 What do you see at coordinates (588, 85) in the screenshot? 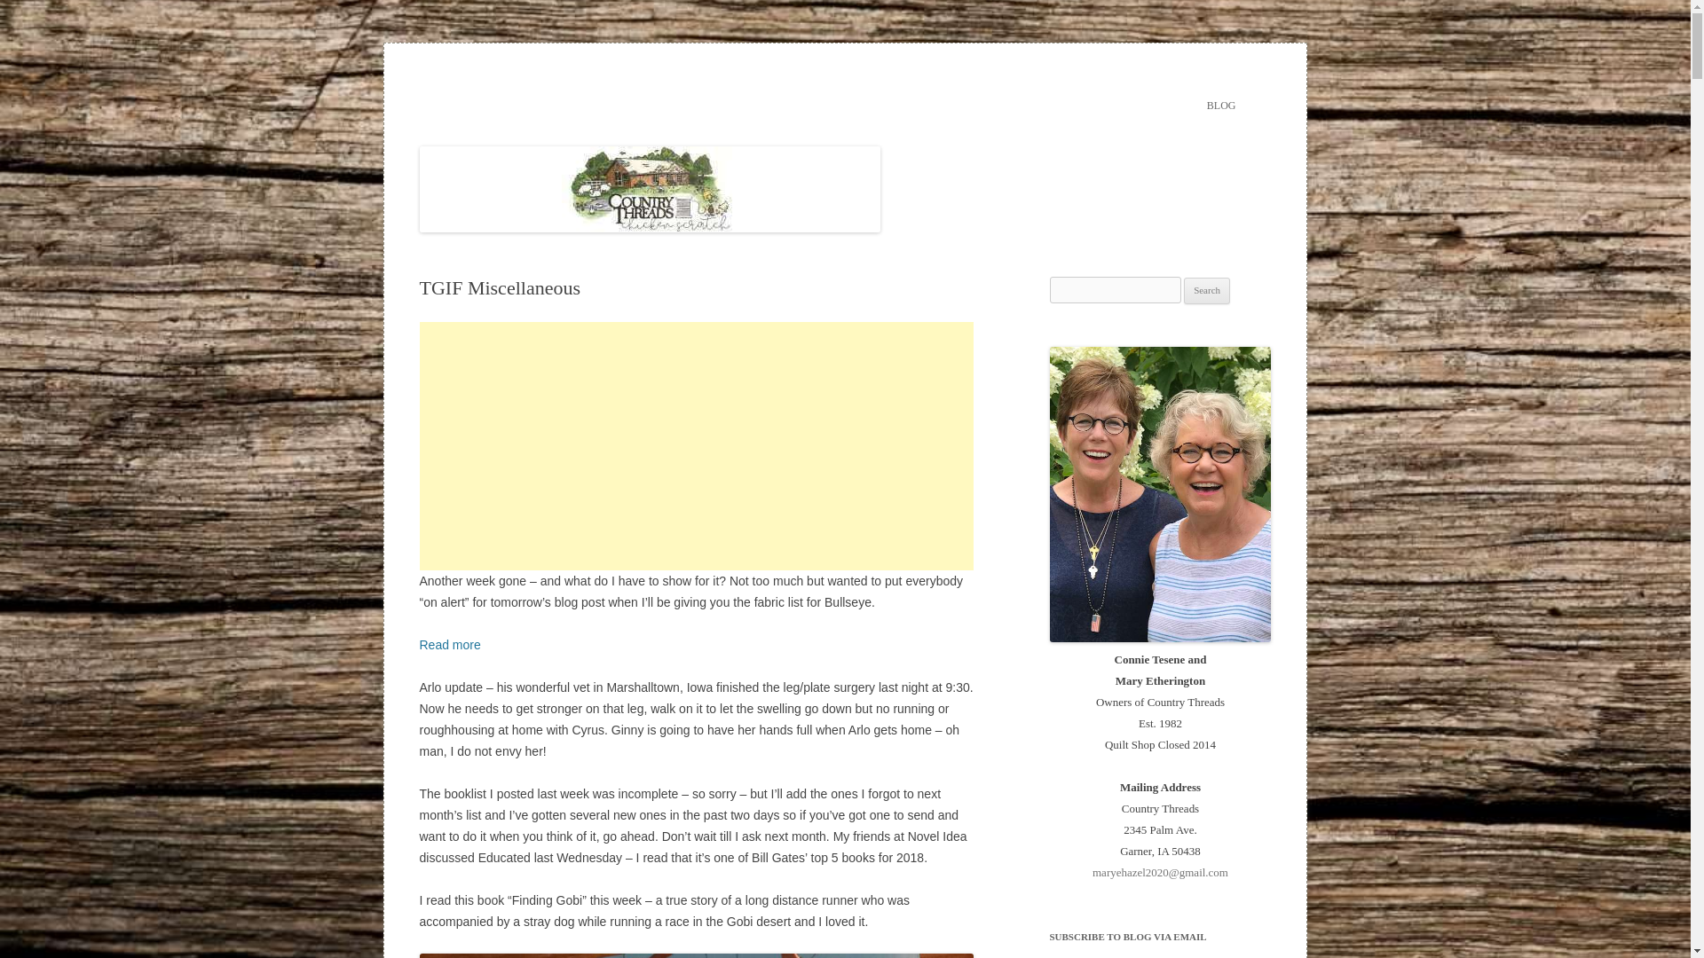
I see `Country Threads Chicken Scratch` at bounding box center [588, 85].